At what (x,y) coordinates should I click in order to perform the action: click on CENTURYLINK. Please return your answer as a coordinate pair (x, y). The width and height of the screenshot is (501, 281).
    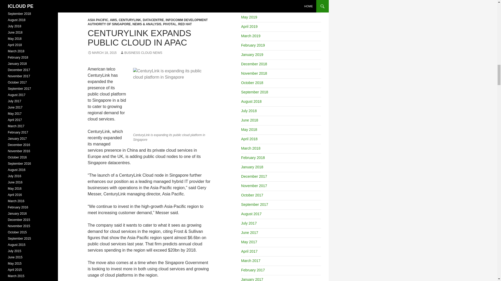
    Looking at the image, I should click on (130, 20).